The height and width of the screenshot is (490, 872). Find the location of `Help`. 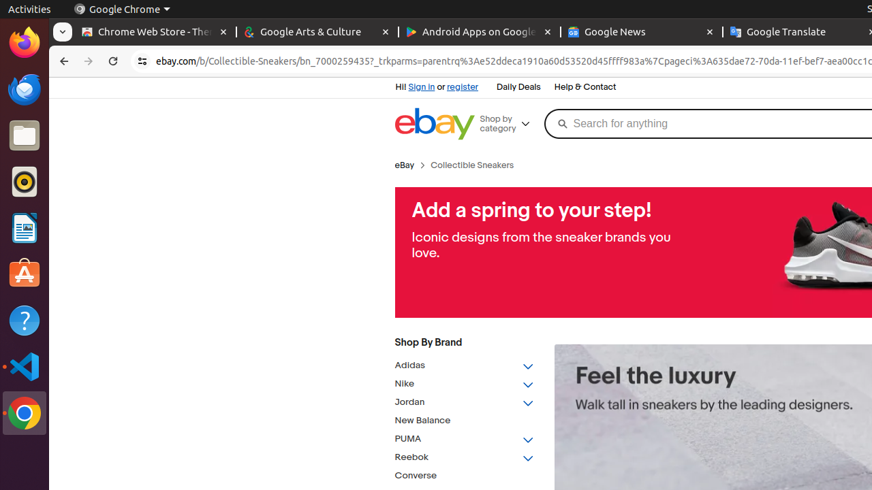

Help is located at coordinates (25, 320).